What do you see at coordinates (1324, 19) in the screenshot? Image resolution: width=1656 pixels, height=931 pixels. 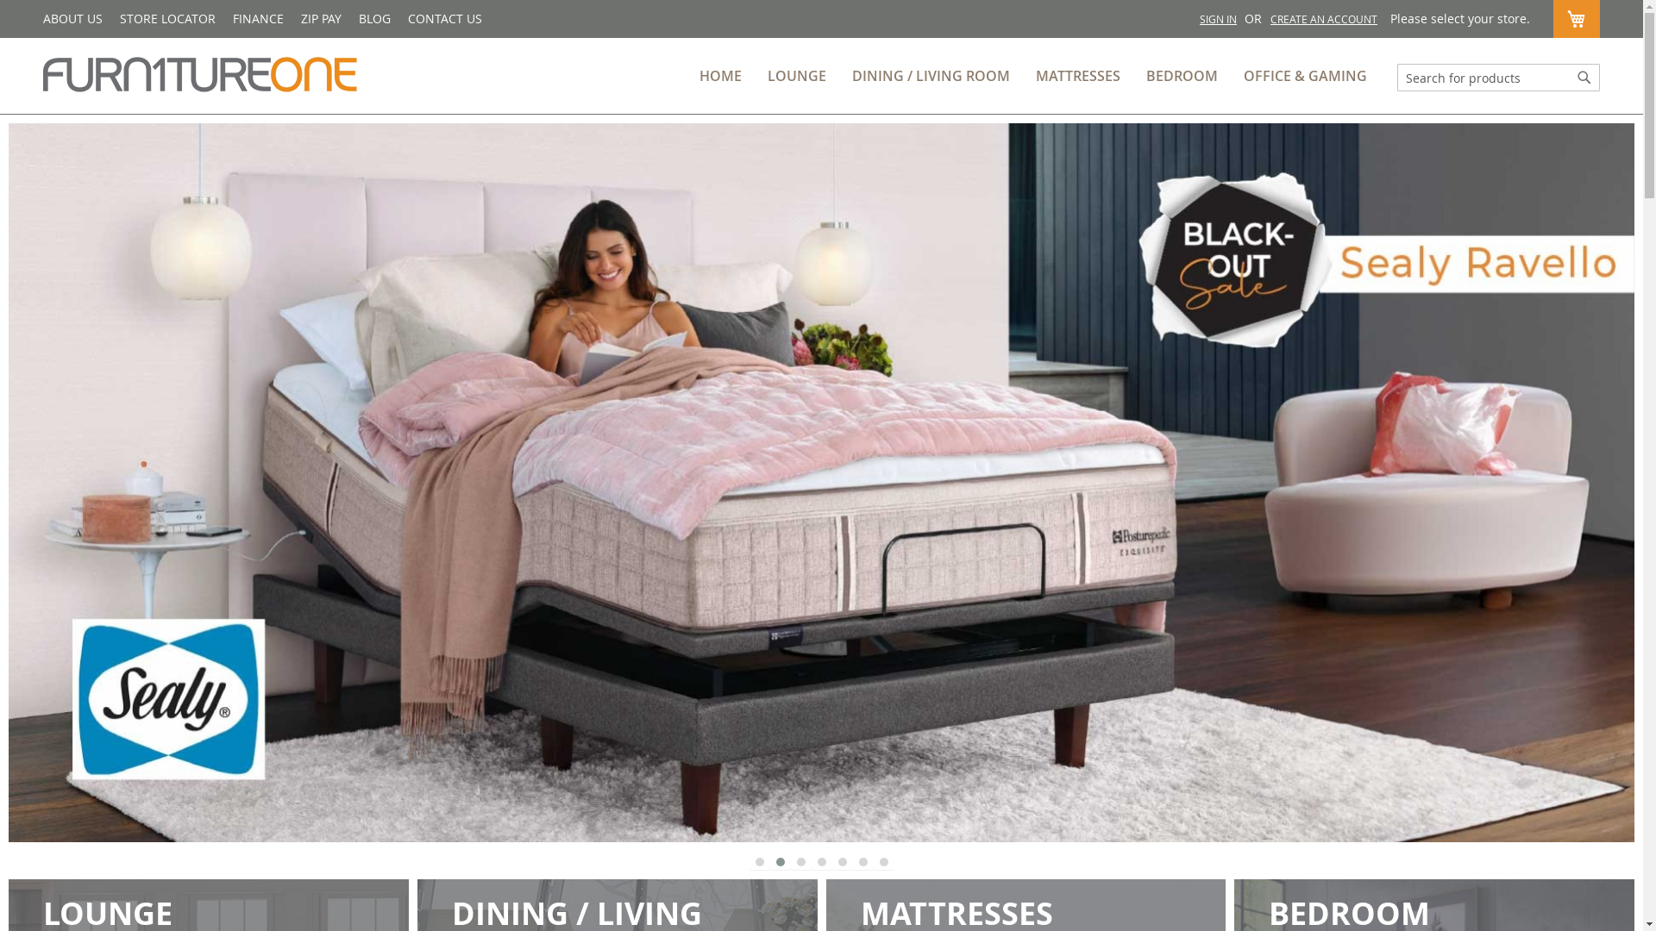 I see `CREATE AN ACCOUNT` at bounding box center [1324, 19].